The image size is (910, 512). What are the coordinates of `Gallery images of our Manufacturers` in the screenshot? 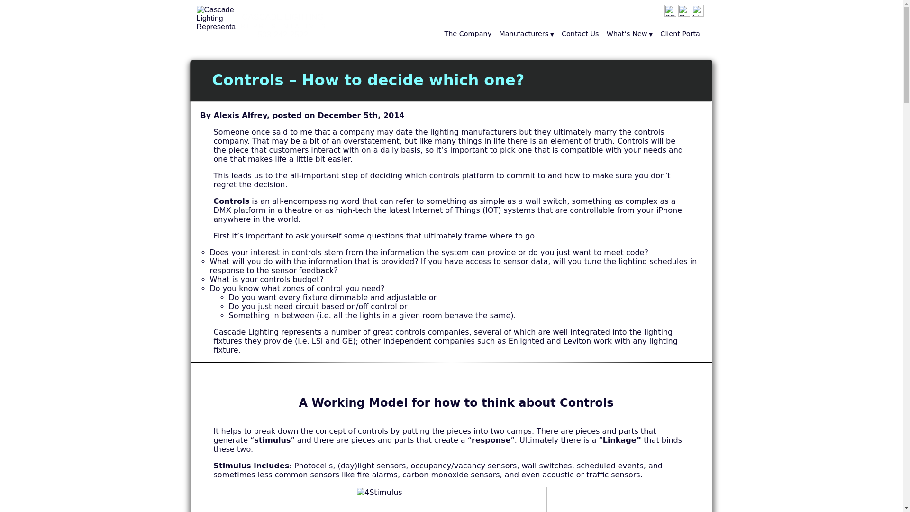 It's located at (698, 10).